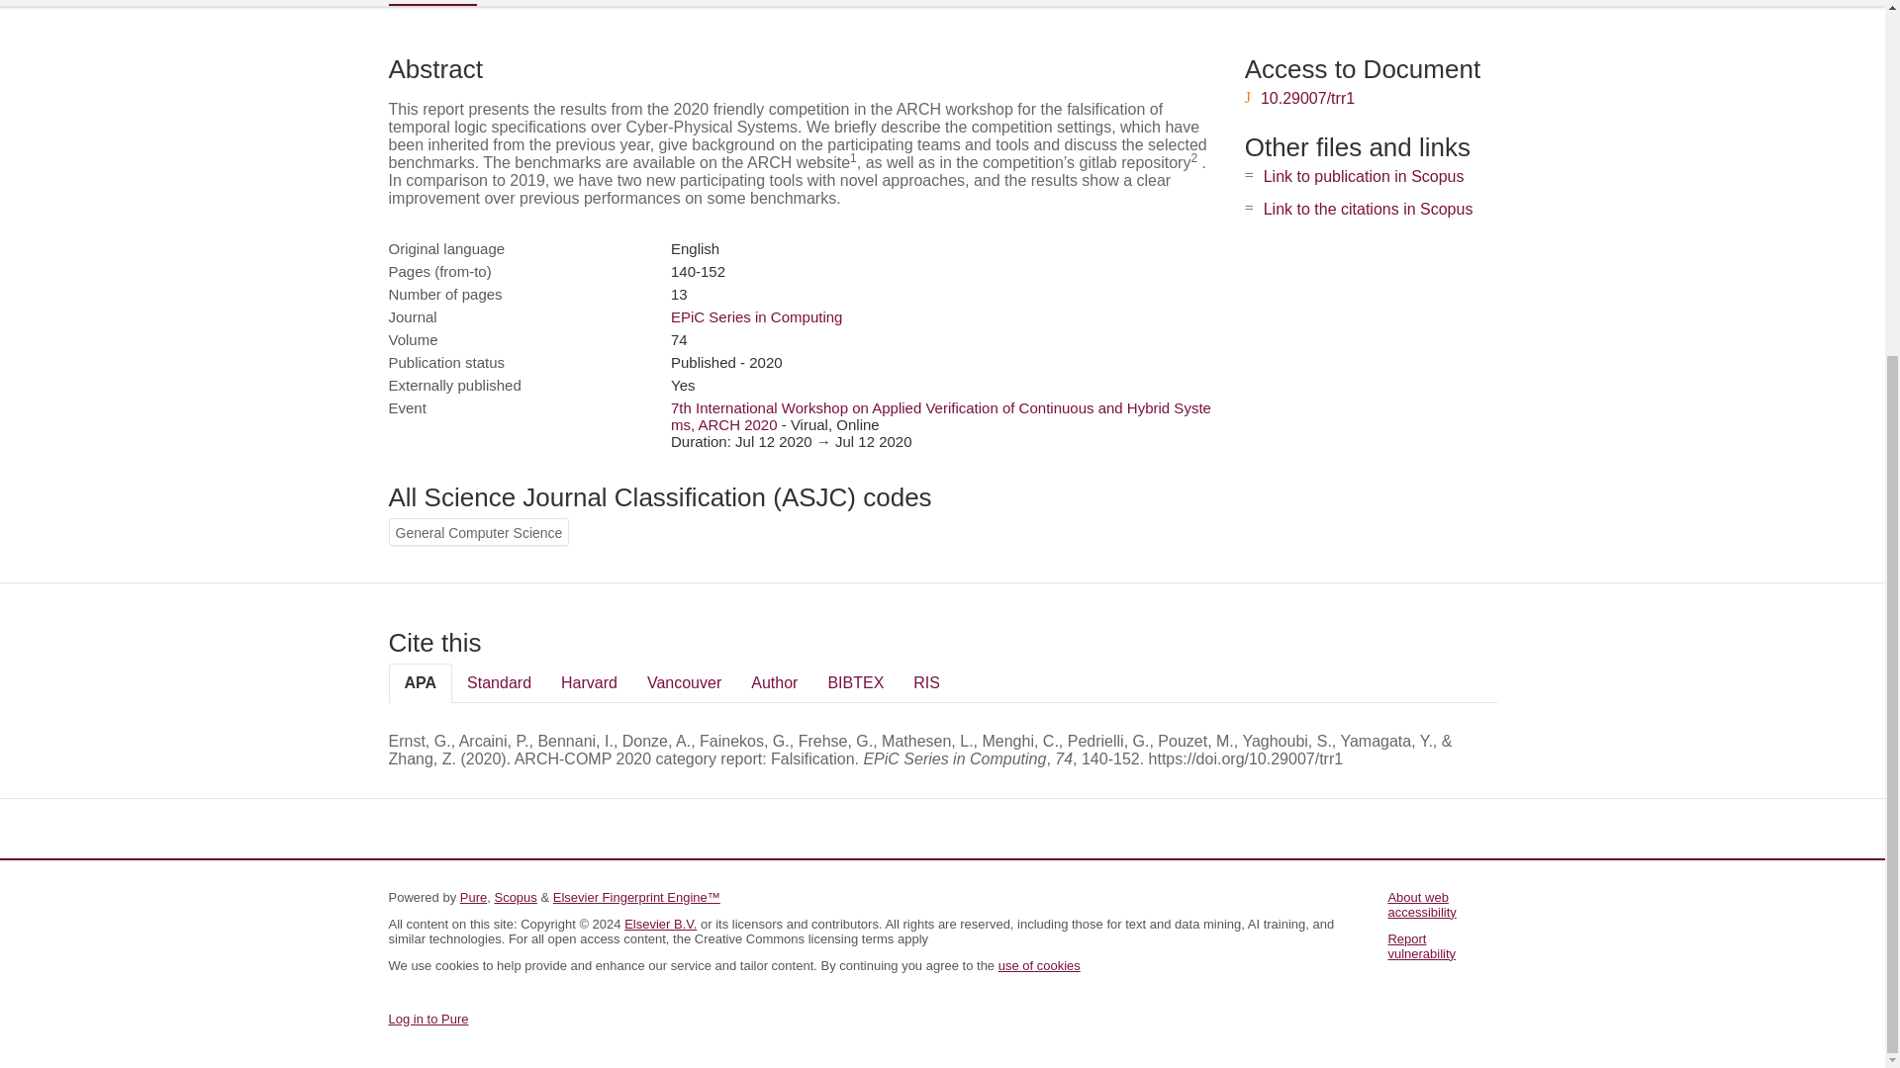 This screenshot has height=1068, width=1900. Describe the element at coordinates (431, 3) in the screenshot. I see `Overview` at that location.